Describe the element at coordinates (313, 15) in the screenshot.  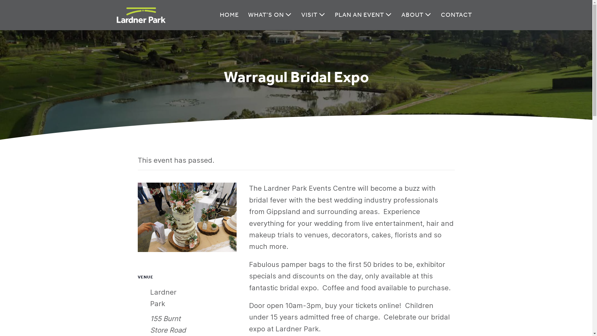
I see `VISIT` at that location.